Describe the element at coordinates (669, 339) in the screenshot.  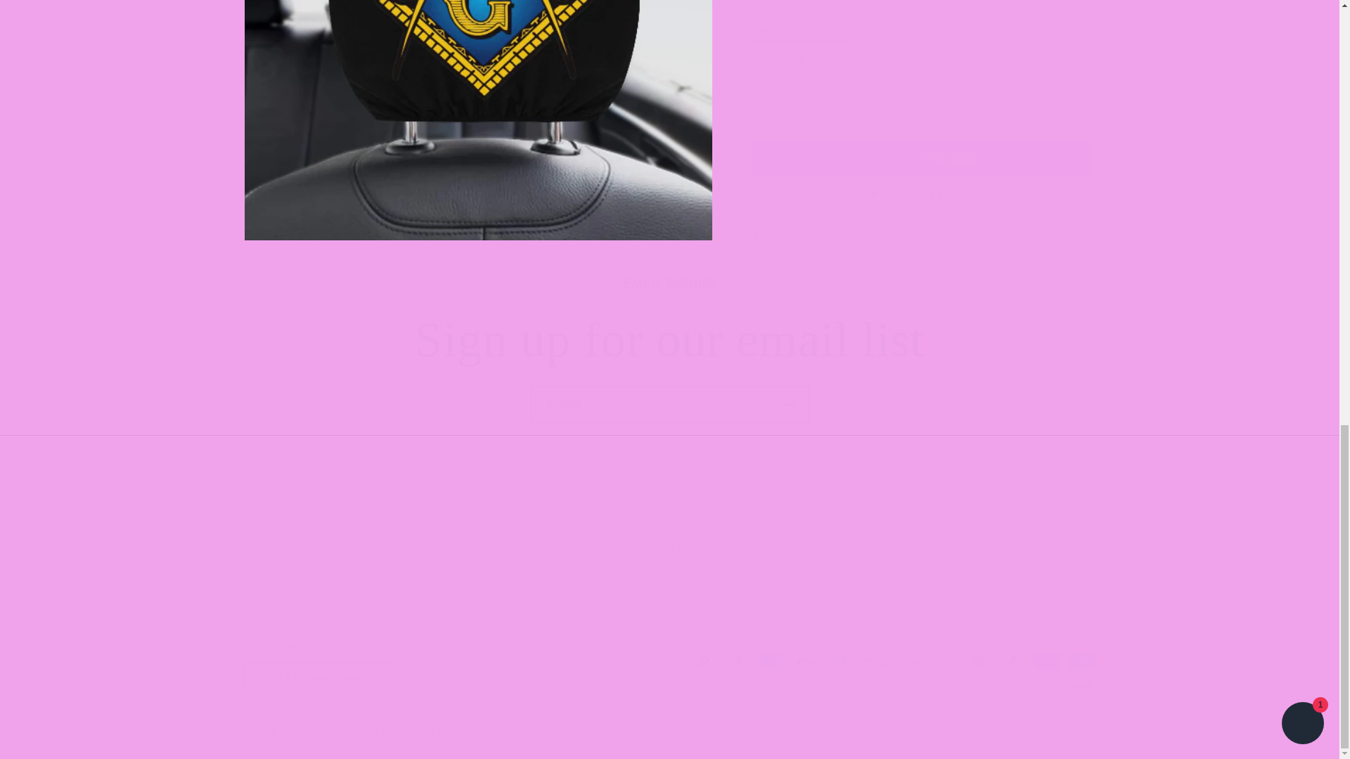
I see `Sign up for our email list` at that location.